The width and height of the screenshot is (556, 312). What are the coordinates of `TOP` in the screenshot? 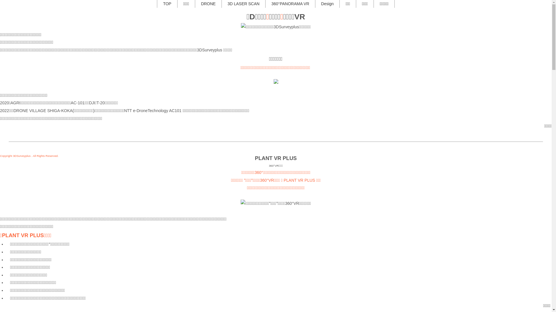 It's located at (167, 4).